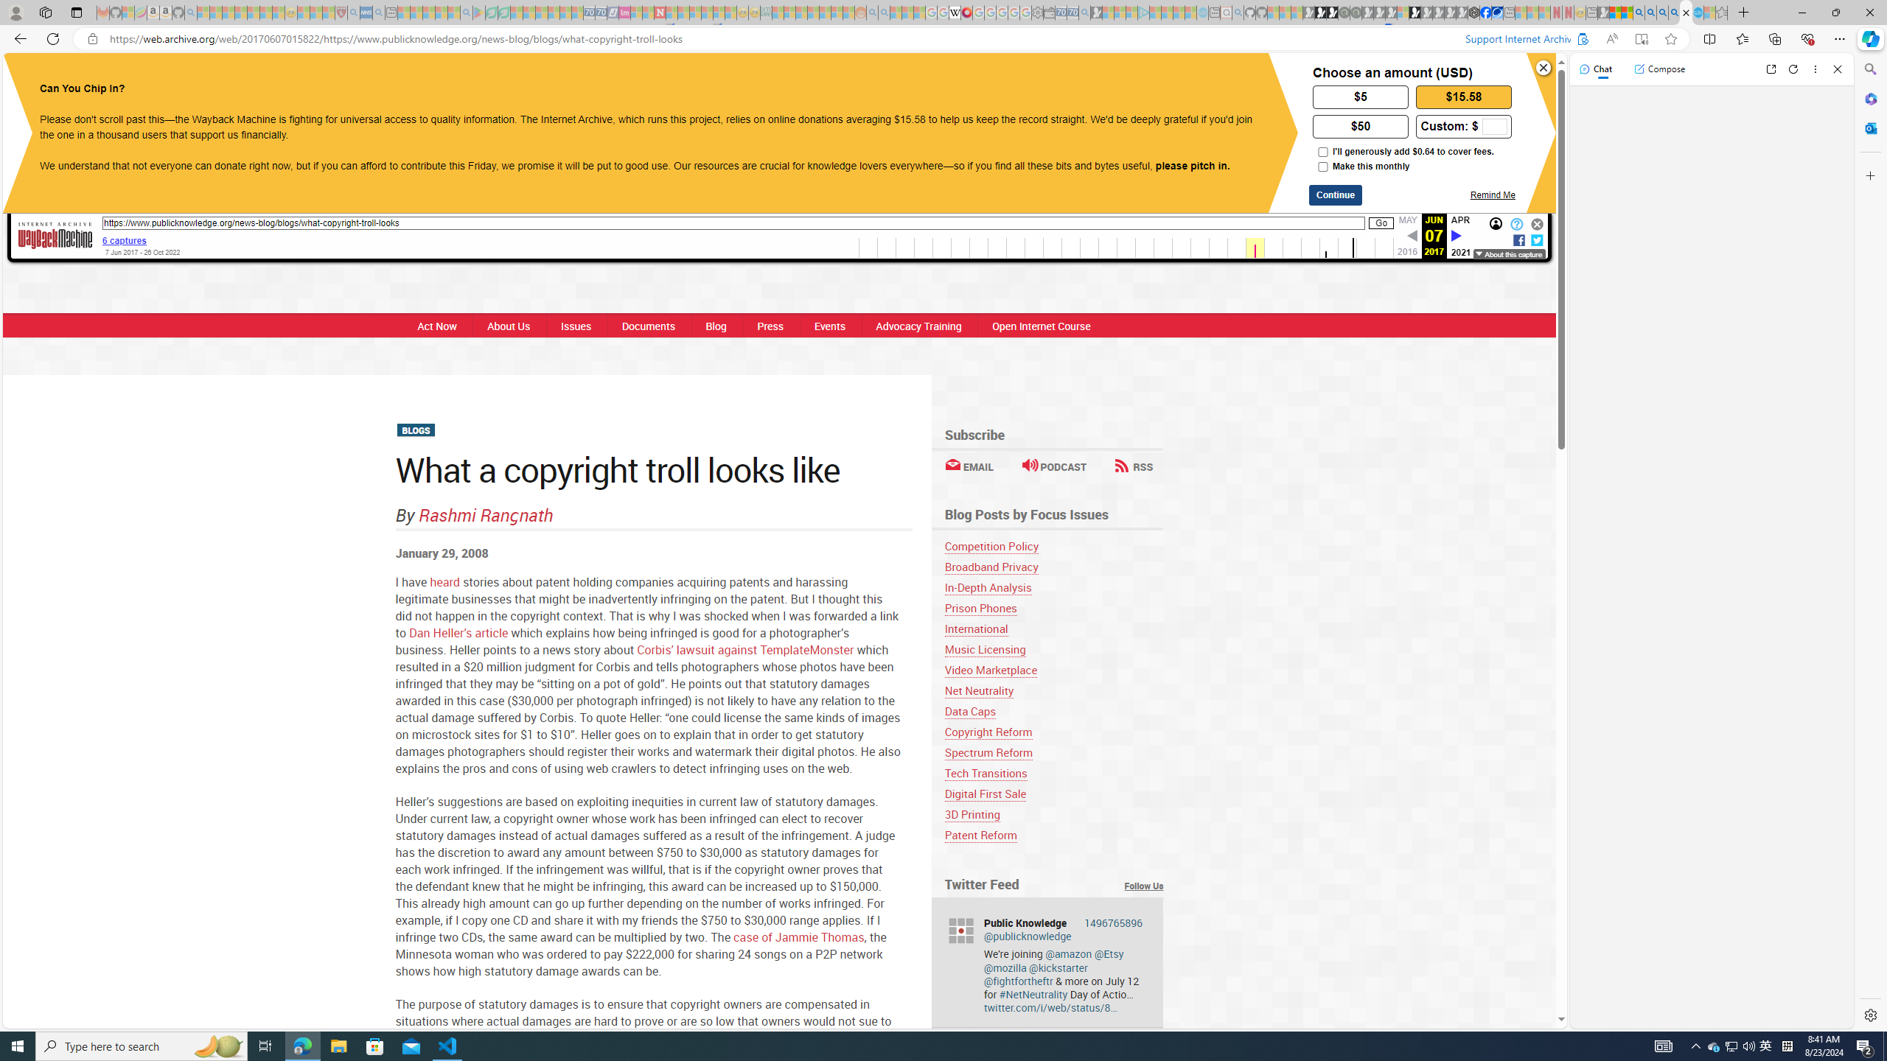  I want to click on Services - Maintenance | Sky Blue Bikes - Sky Blue Bikes, so click(1697, 13).